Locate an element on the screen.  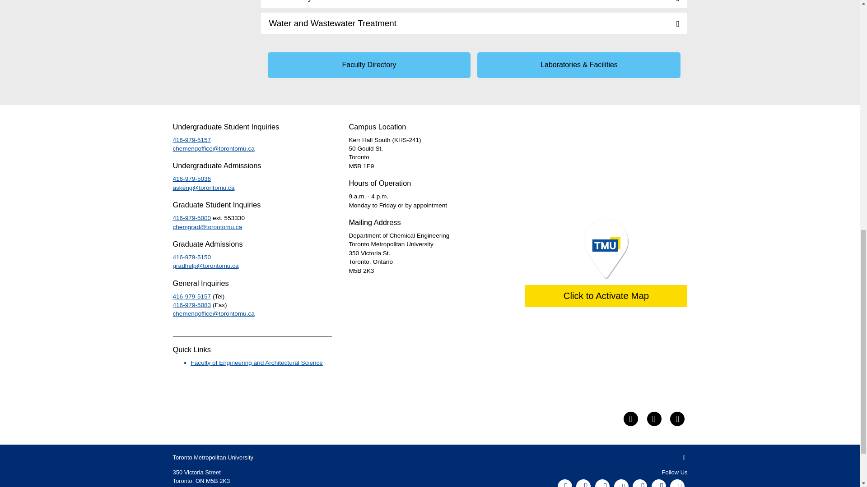
Instagram is located at coordinates (583, 483).